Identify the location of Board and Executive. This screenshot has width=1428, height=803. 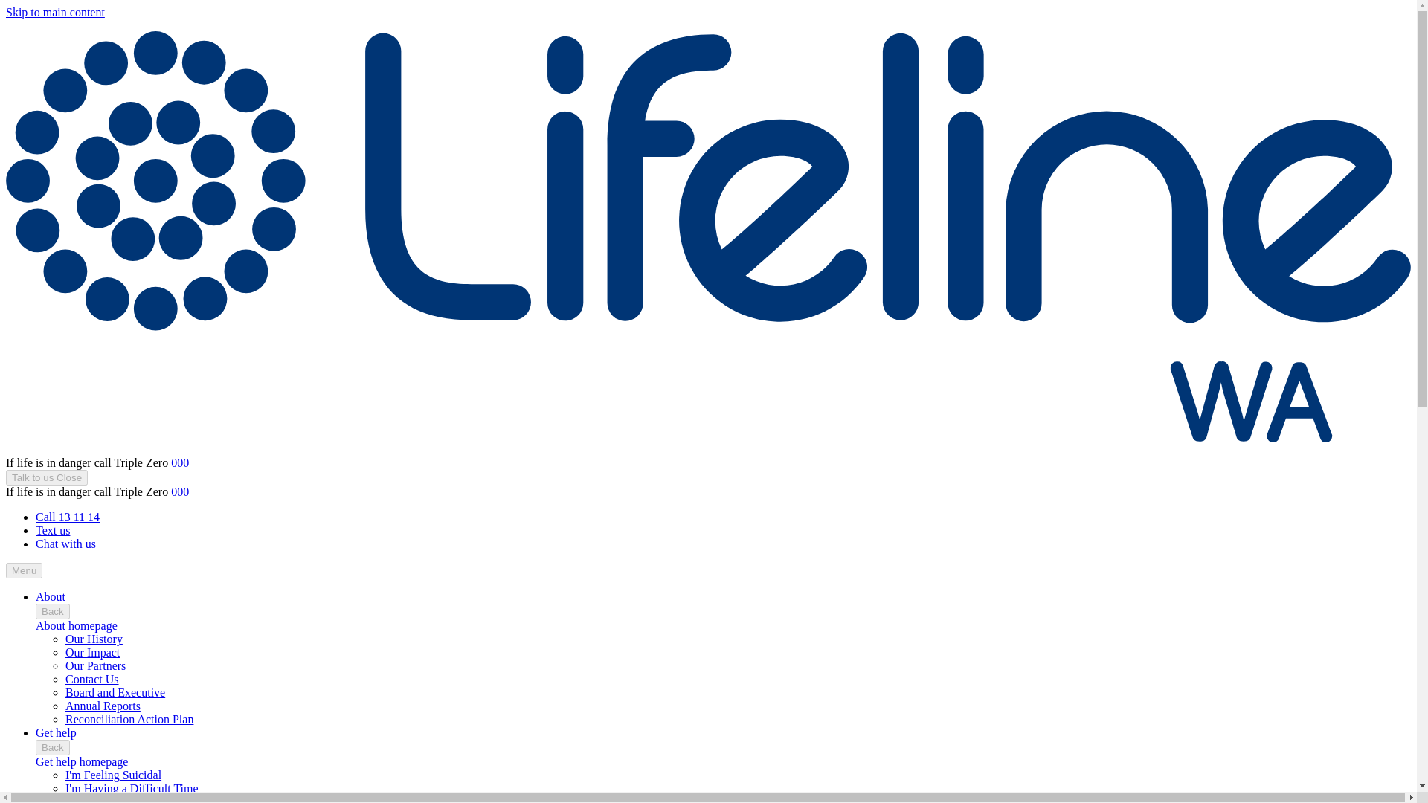
(115, 692).